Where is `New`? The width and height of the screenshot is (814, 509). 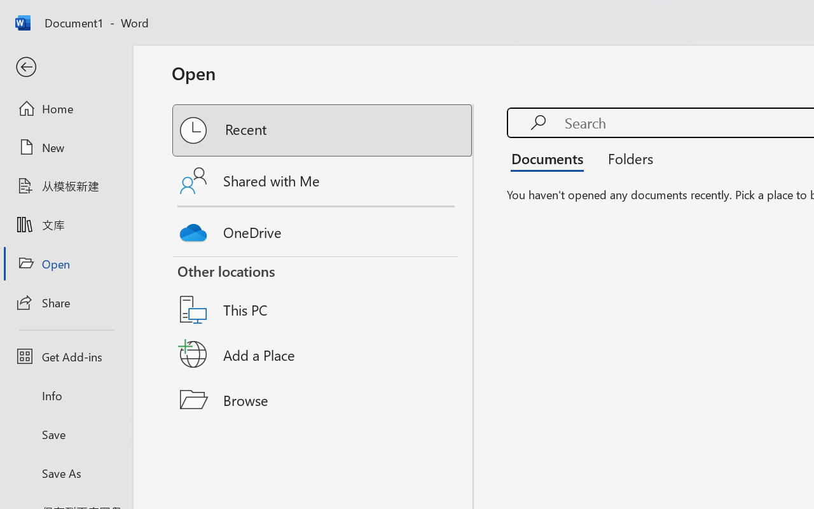 New is located at coordinates (66, 147).